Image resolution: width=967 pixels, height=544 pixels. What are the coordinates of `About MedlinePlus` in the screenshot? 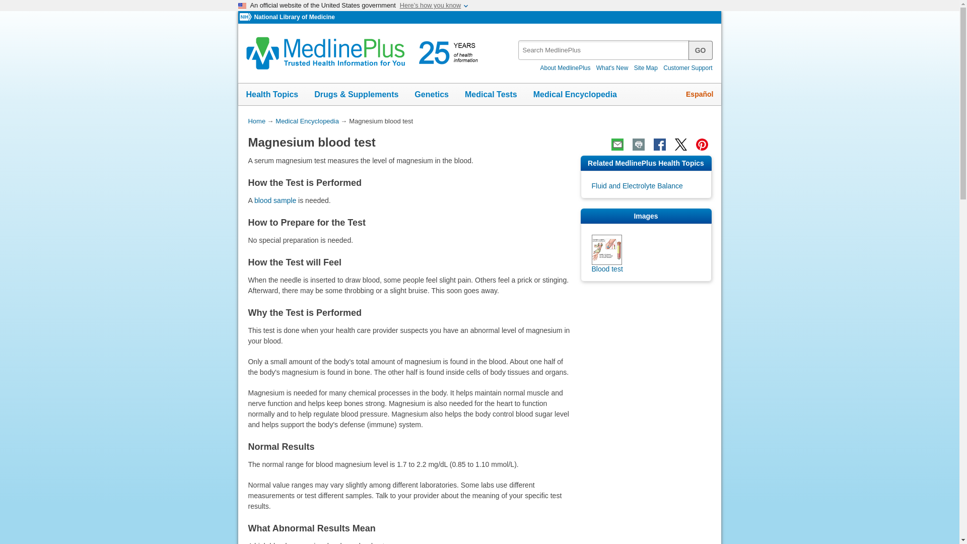 It's located at (565, 67).